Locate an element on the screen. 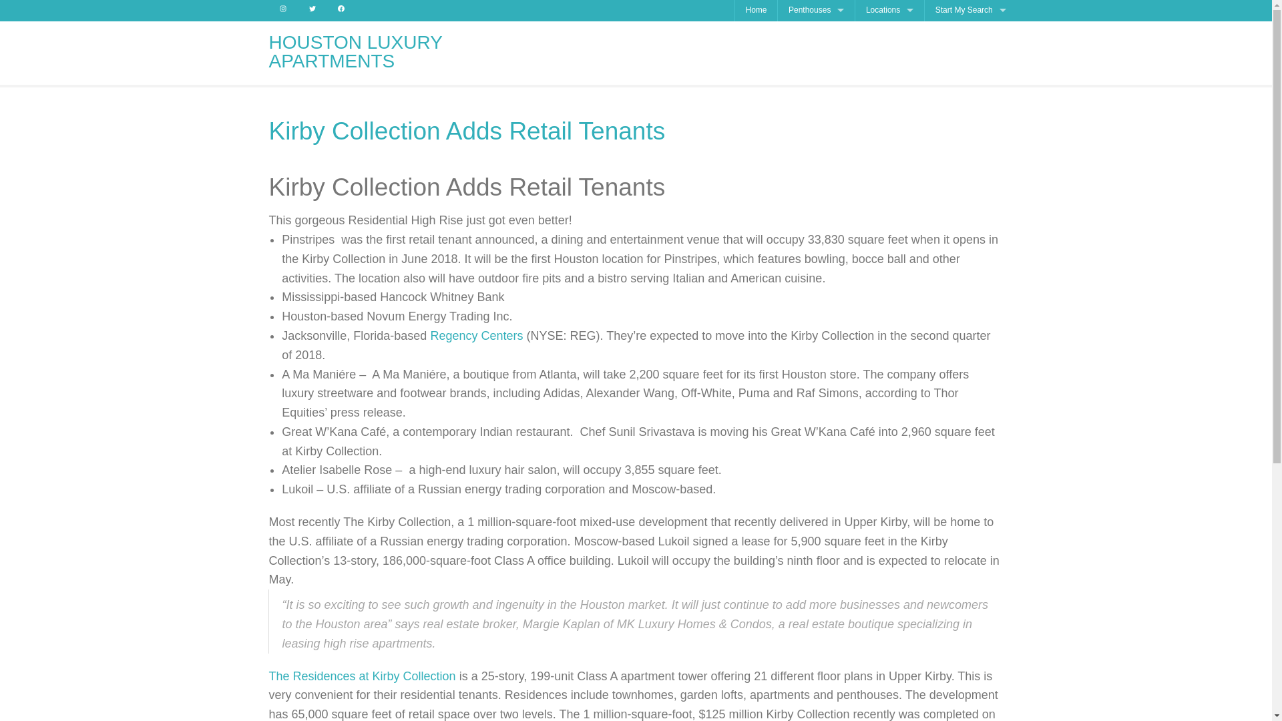  Instagram is located at coordinates (282, 11).